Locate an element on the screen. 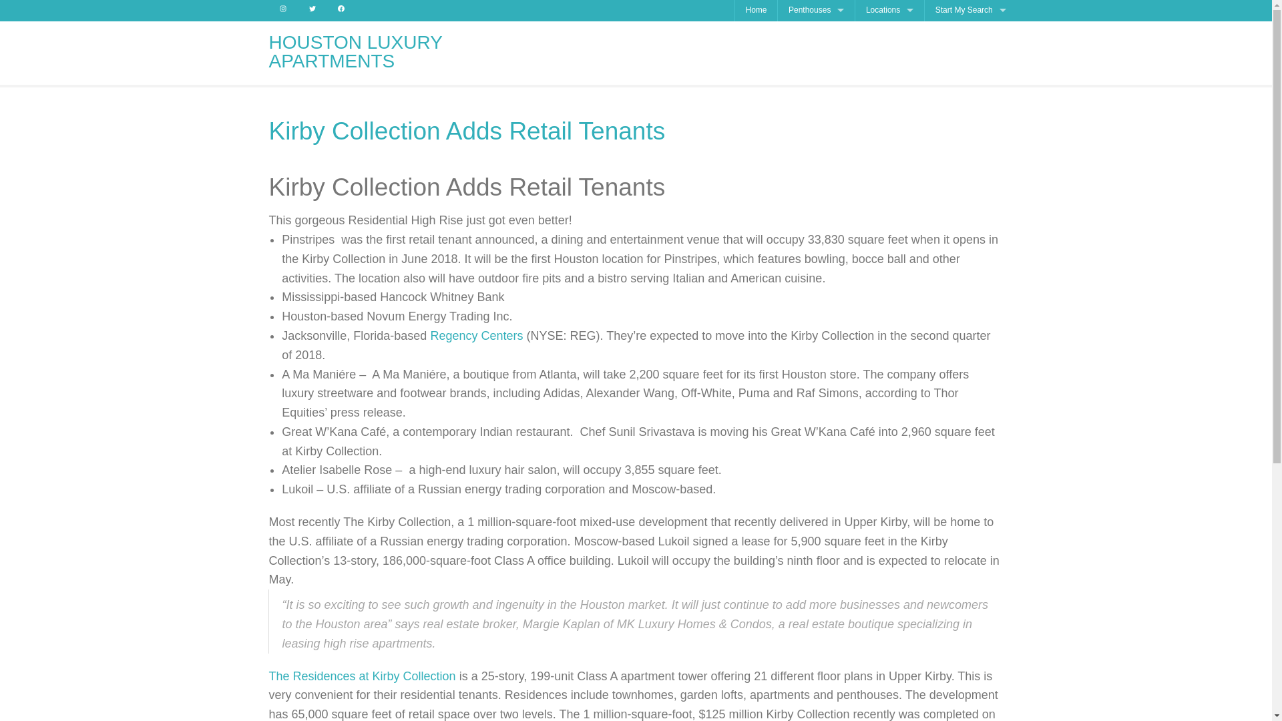  Instagram is located at coordinates (282, 11).